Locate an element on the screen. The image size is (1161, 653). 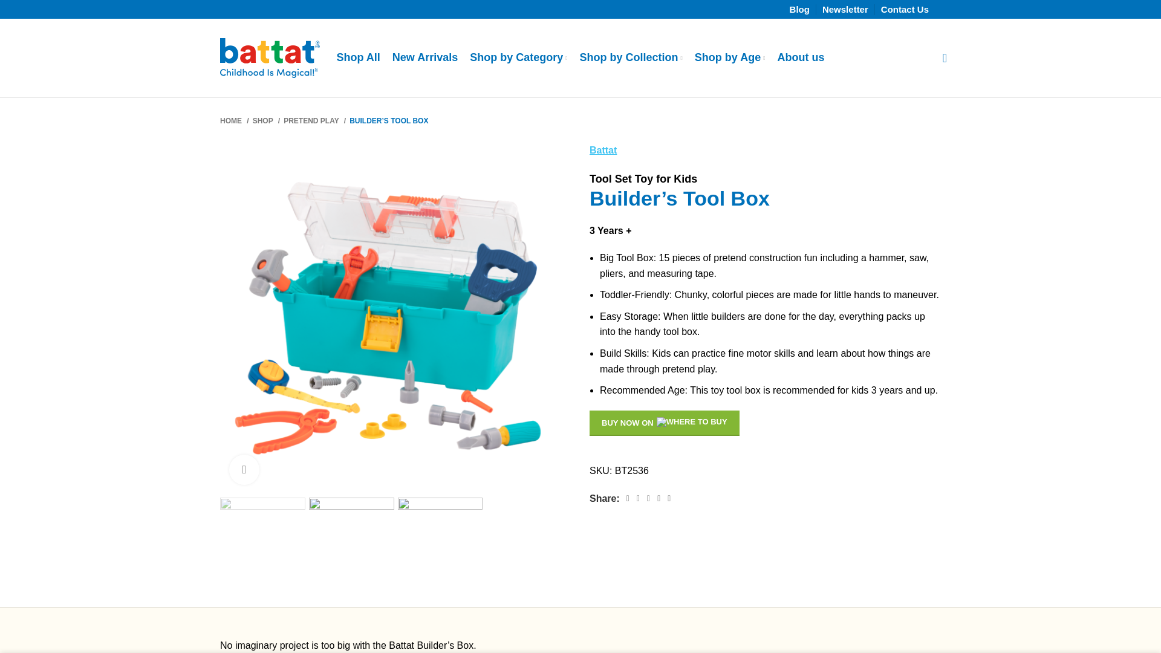
Shop by Collection is located at coordinates (631, 57).